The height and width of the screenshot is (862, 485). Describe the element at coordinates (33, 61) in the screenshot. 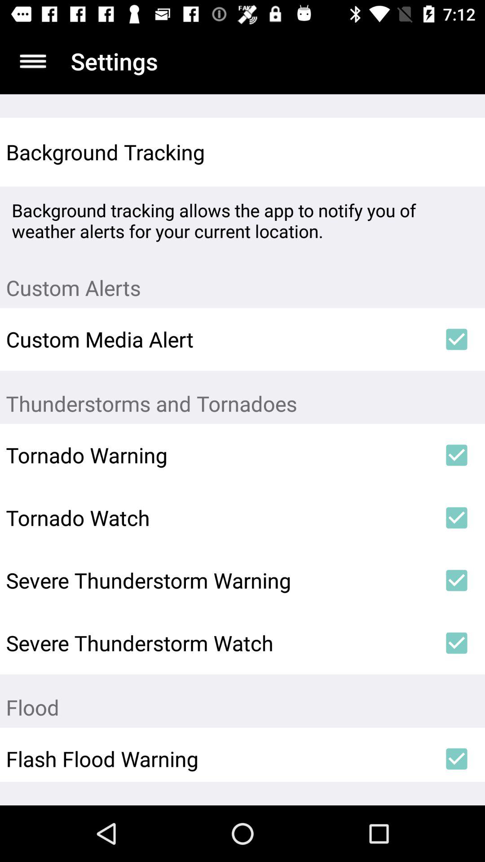

I see `open menu` at that location.